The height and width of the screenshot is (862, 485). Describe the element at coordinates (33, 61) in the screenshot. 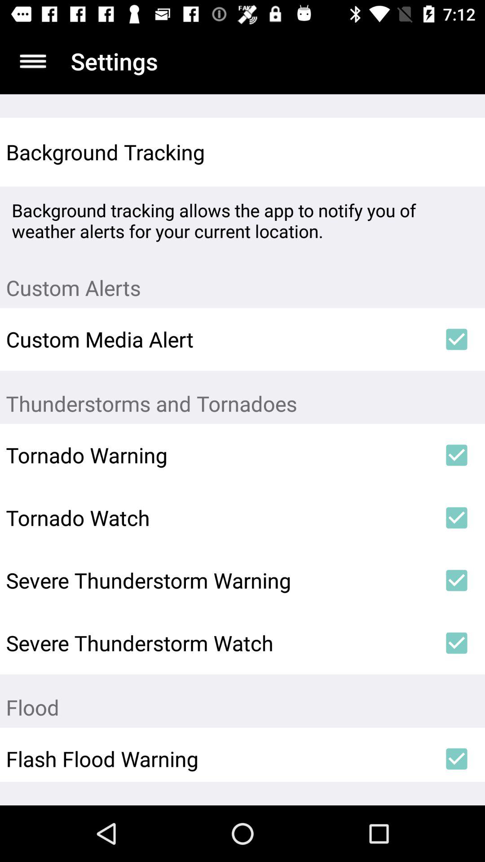

I see `open menu` at that location.